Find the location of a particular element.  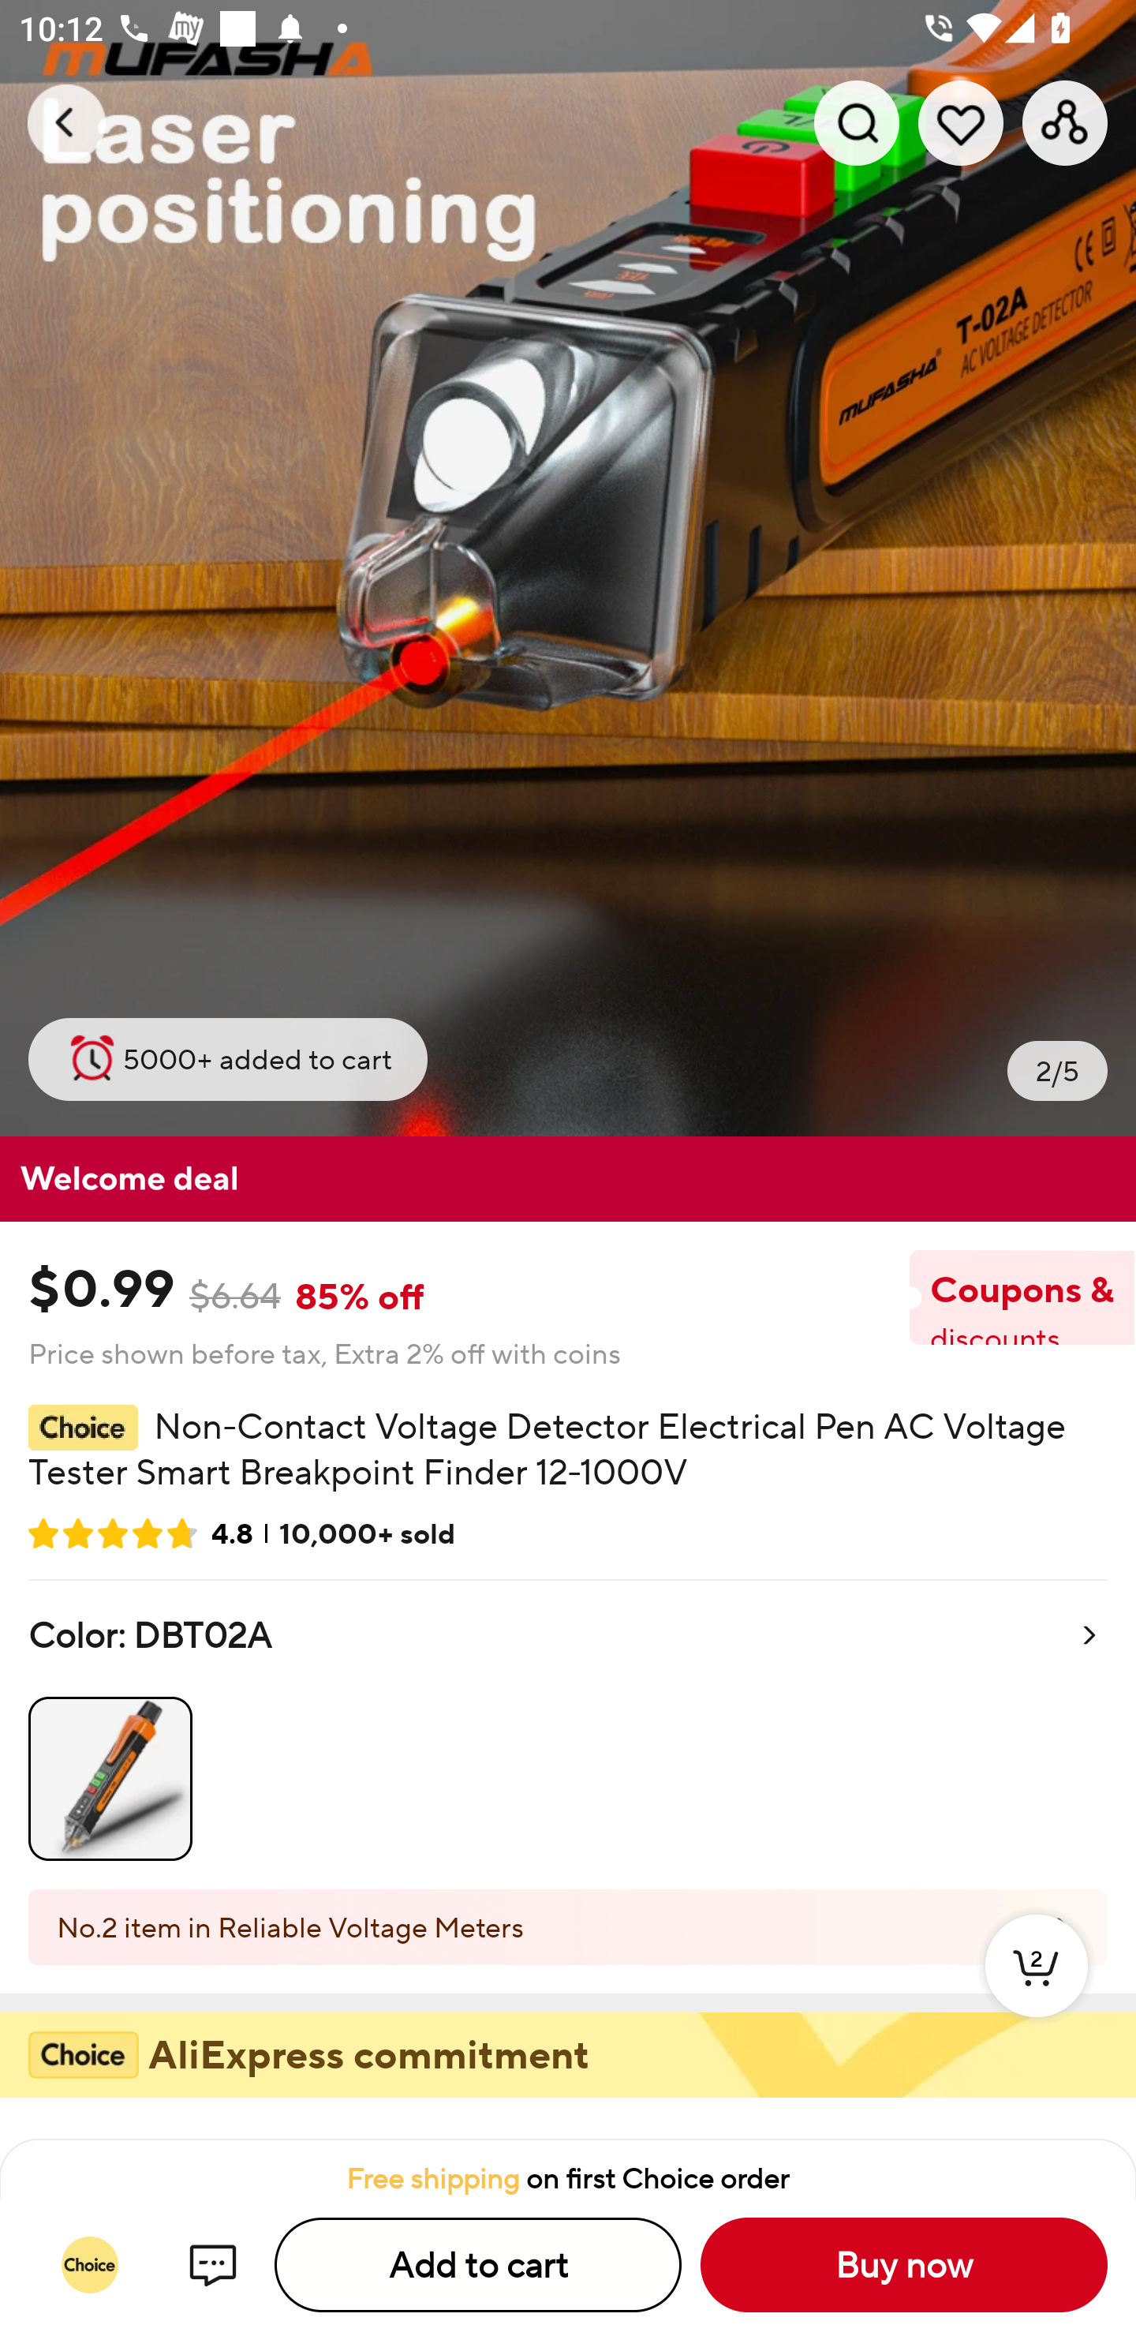

2 is located at coordinates (1037, 1993).